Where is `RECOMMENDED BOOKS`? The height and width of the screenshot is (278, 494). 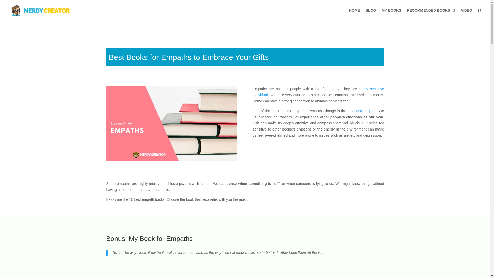
RECOMMENDED BOOKS is located at coordinates (431, 14).